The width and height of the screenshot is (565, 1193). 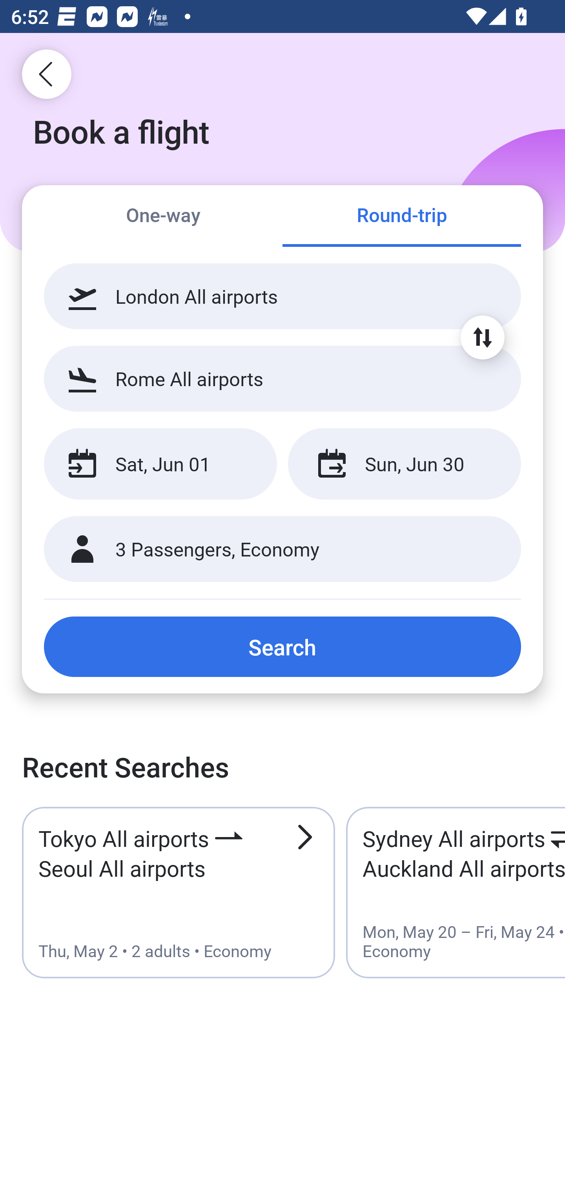 I want to click on One-way, so click(x=163, y=217).